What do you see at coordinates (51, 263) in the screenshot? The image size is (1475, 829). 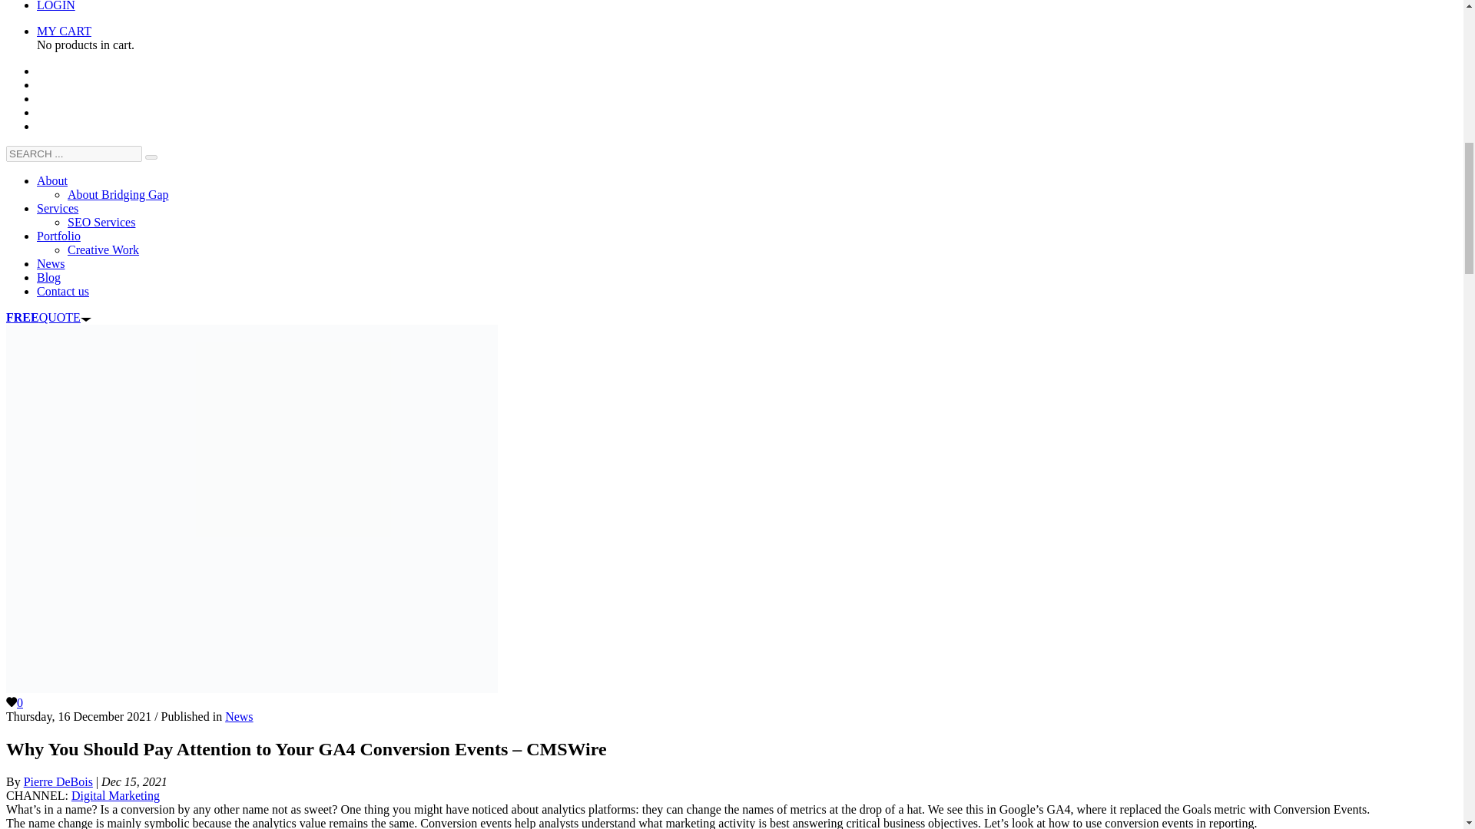 I see `News` at bounding box center [51, 263].